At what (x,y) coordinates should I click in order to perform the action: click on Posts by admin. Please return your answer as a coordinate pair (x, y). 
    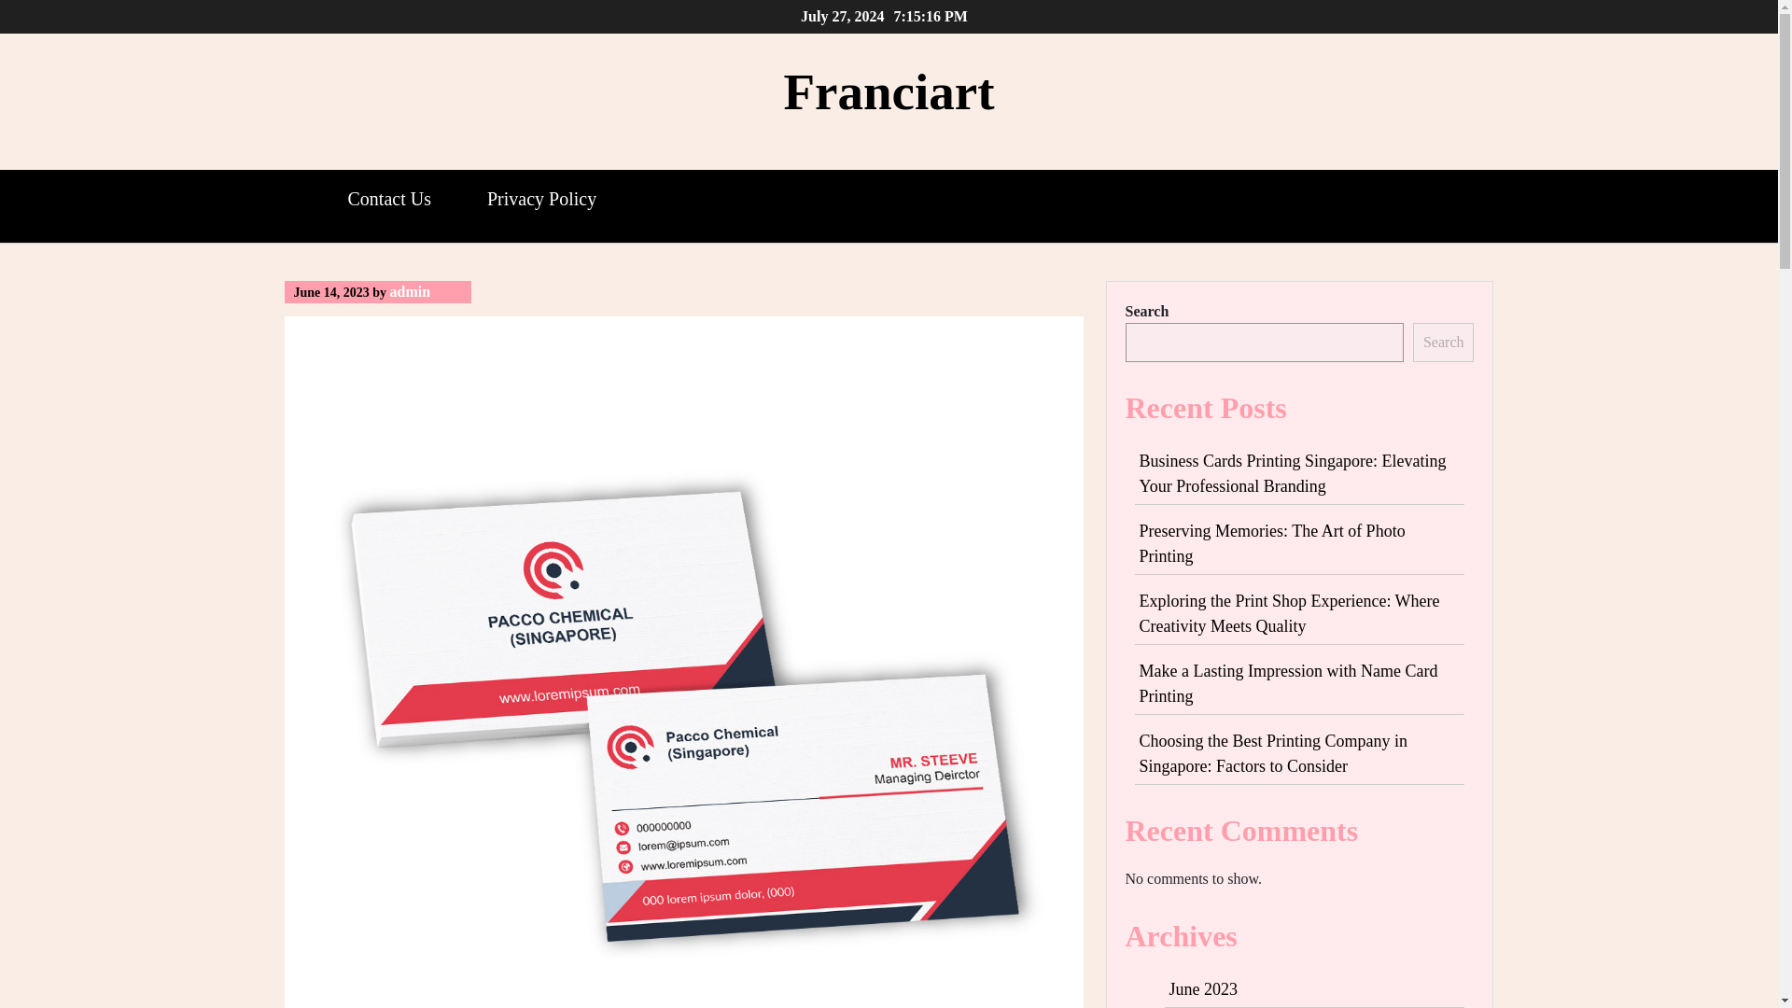
    Looking at the image, I should click on (411, 291).